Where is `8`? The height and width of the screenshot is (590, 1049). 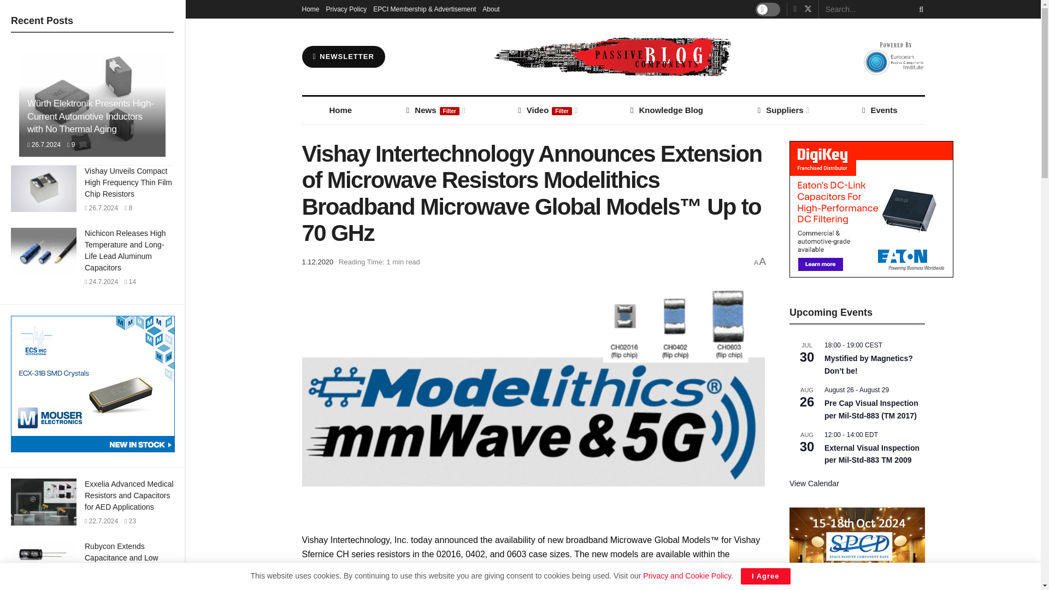
8 is located at coordinates (128, 208).